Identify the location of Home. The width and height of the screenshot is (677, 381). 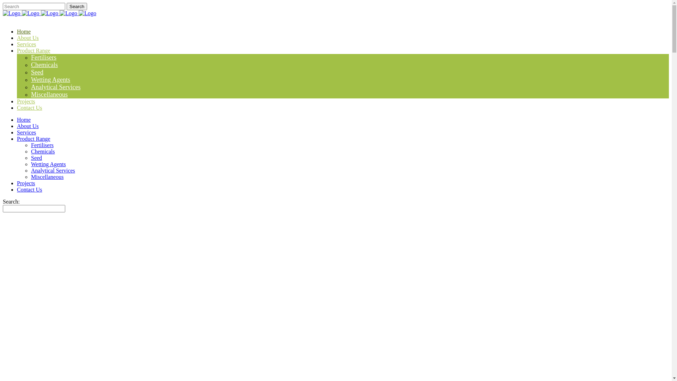
(24, 32).